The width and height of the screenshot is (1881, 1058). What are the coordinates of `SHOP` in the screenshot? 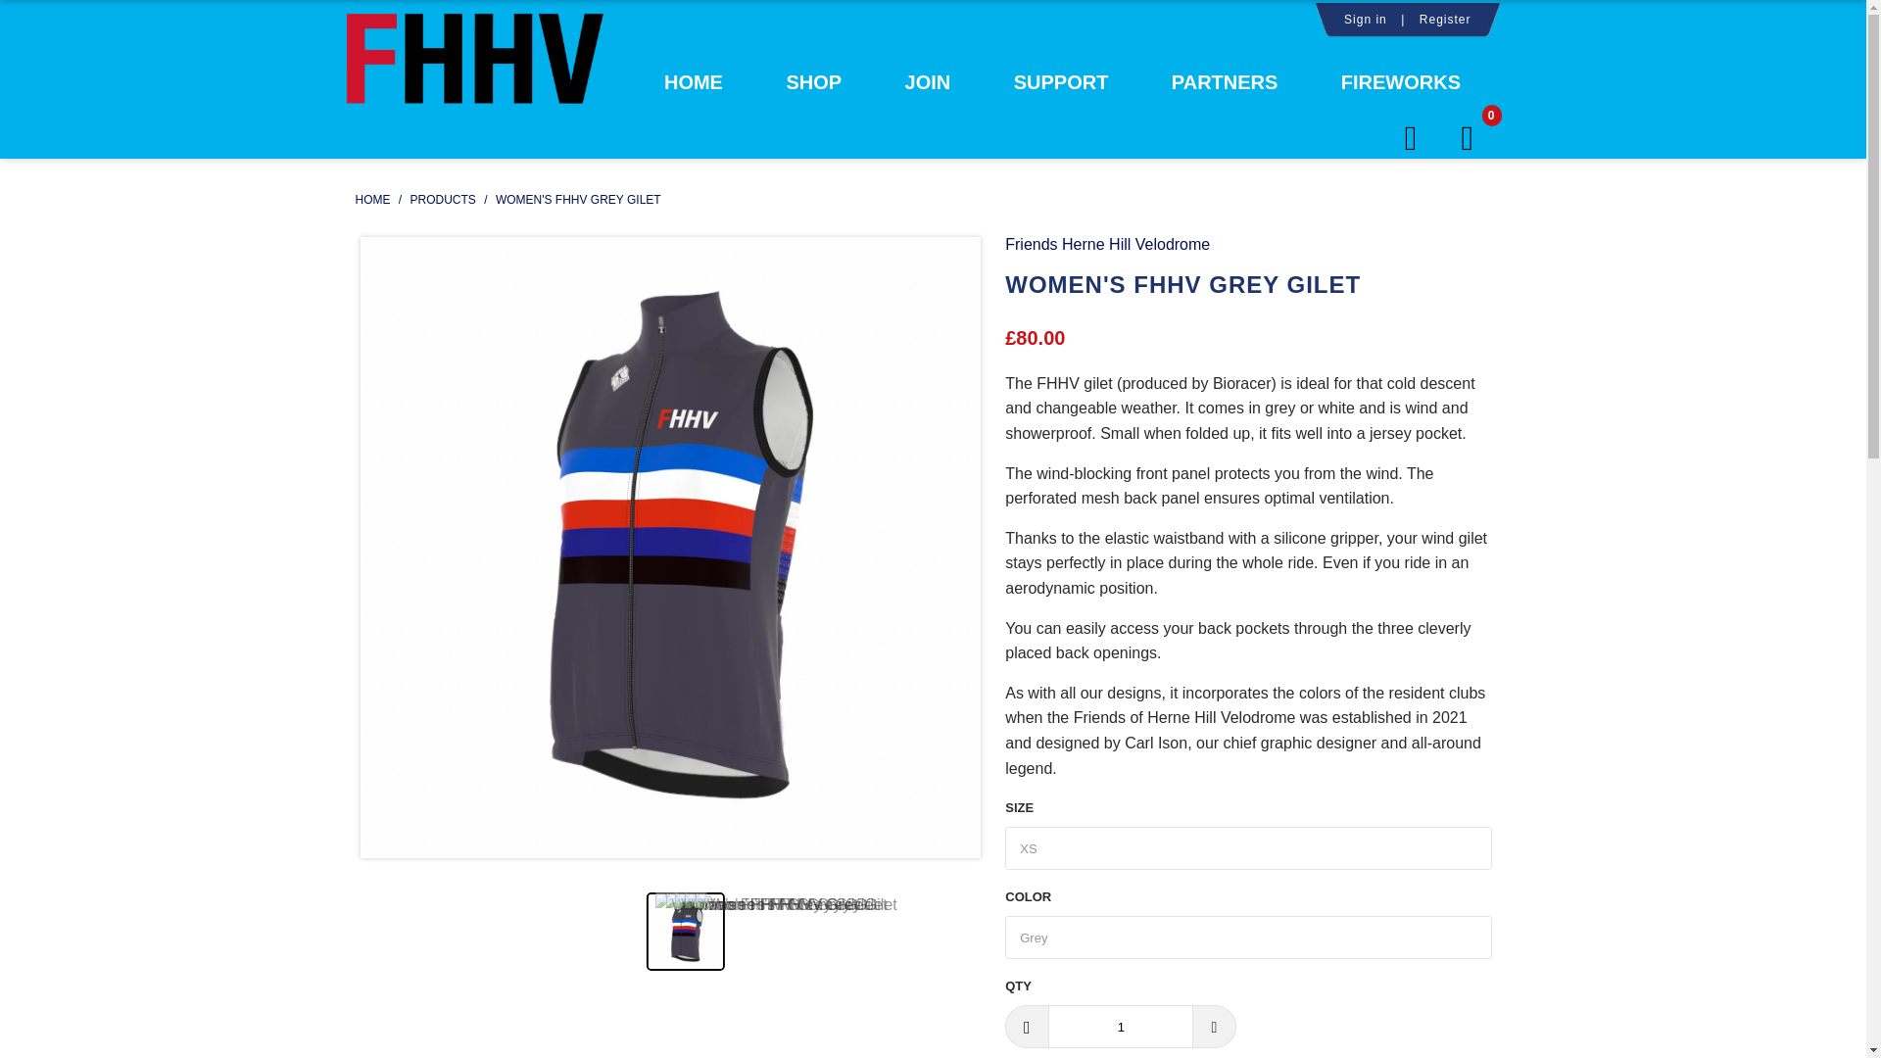 It's located at (813, 89).